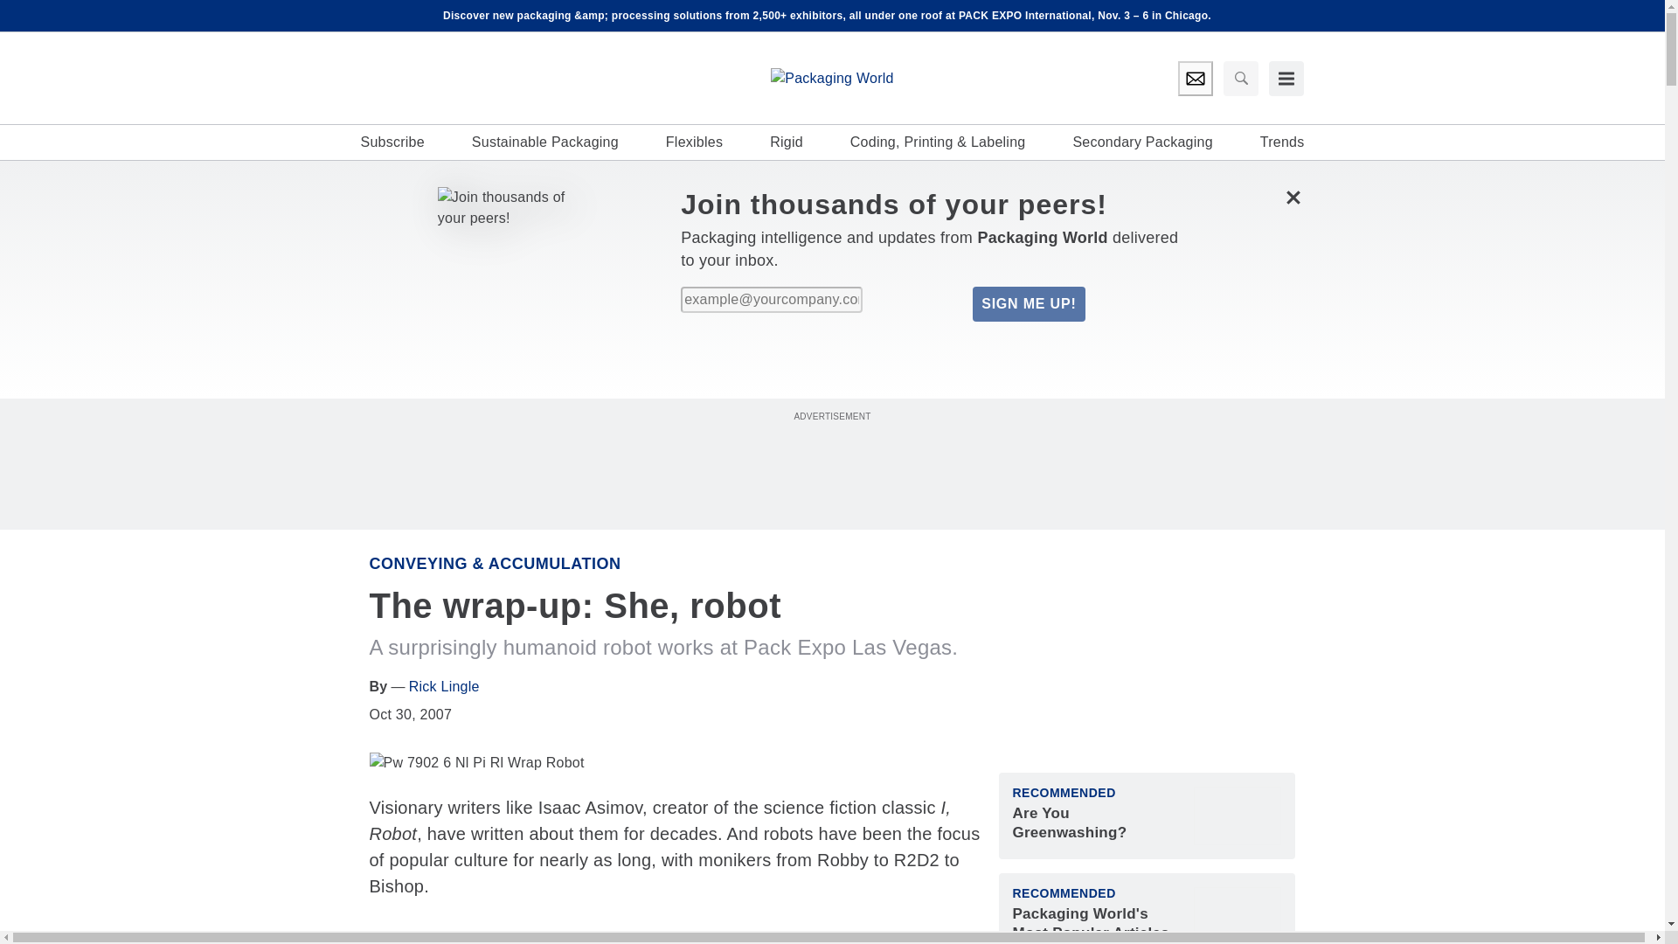  Describe the element at coordinates (1282, 142) in the screenshot. I see `Trends` at that location.